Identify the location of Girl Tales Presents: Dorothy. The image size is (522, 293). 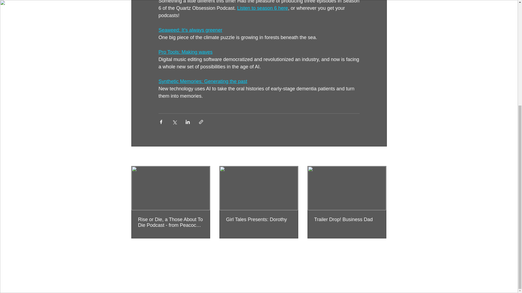
(259, 219).